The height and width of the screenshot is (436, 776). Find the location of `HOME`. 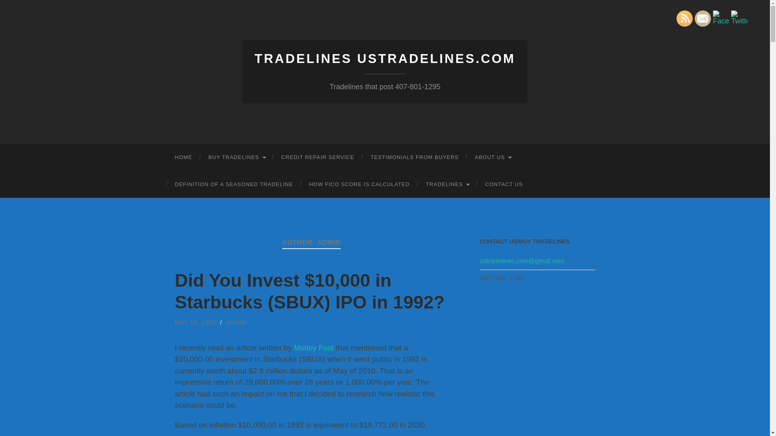

HOME is located at coordinates (183, 157).